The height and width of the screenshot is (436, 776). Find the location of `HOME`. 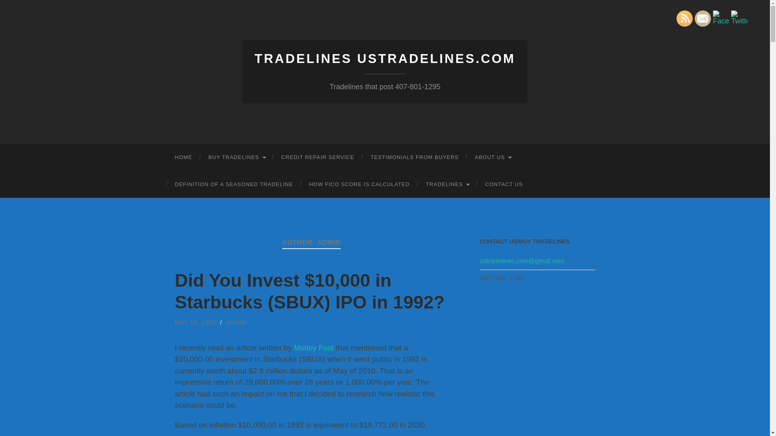

HOME is located at coordinates (183, 157).